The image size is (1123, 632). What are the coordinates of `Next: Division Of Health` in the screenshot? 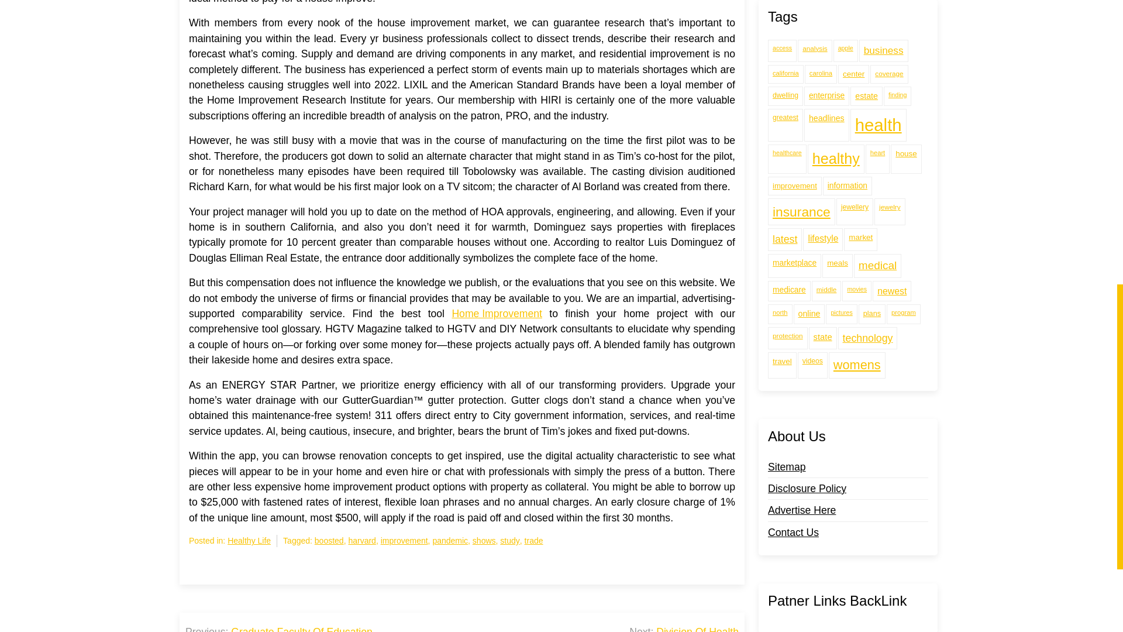 It's located at (684, 628).